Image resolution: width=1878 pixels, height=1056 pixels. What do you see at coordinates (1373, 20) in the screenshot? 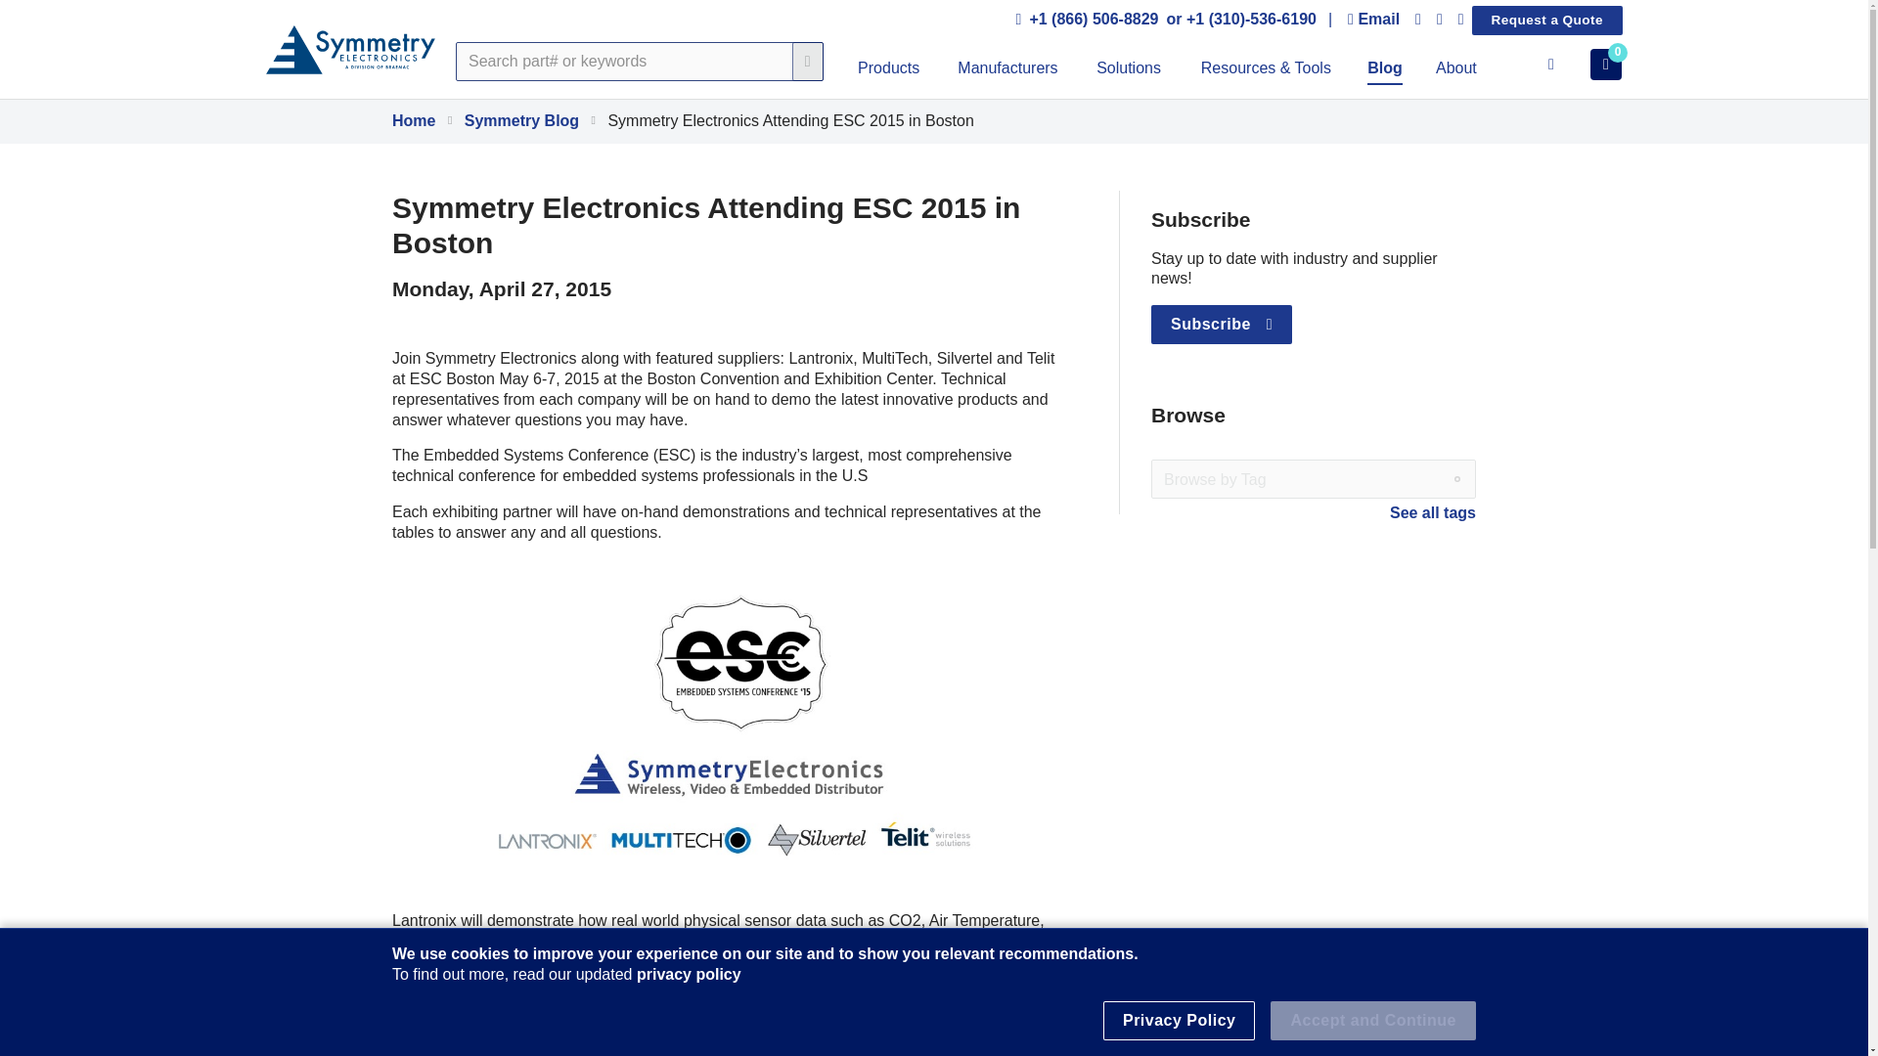
I see `Email` at bounding box center [1373, 20].